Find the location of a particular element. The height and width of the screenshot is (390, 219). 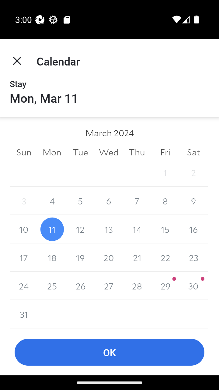

OK is located at coordinates (109, 352).